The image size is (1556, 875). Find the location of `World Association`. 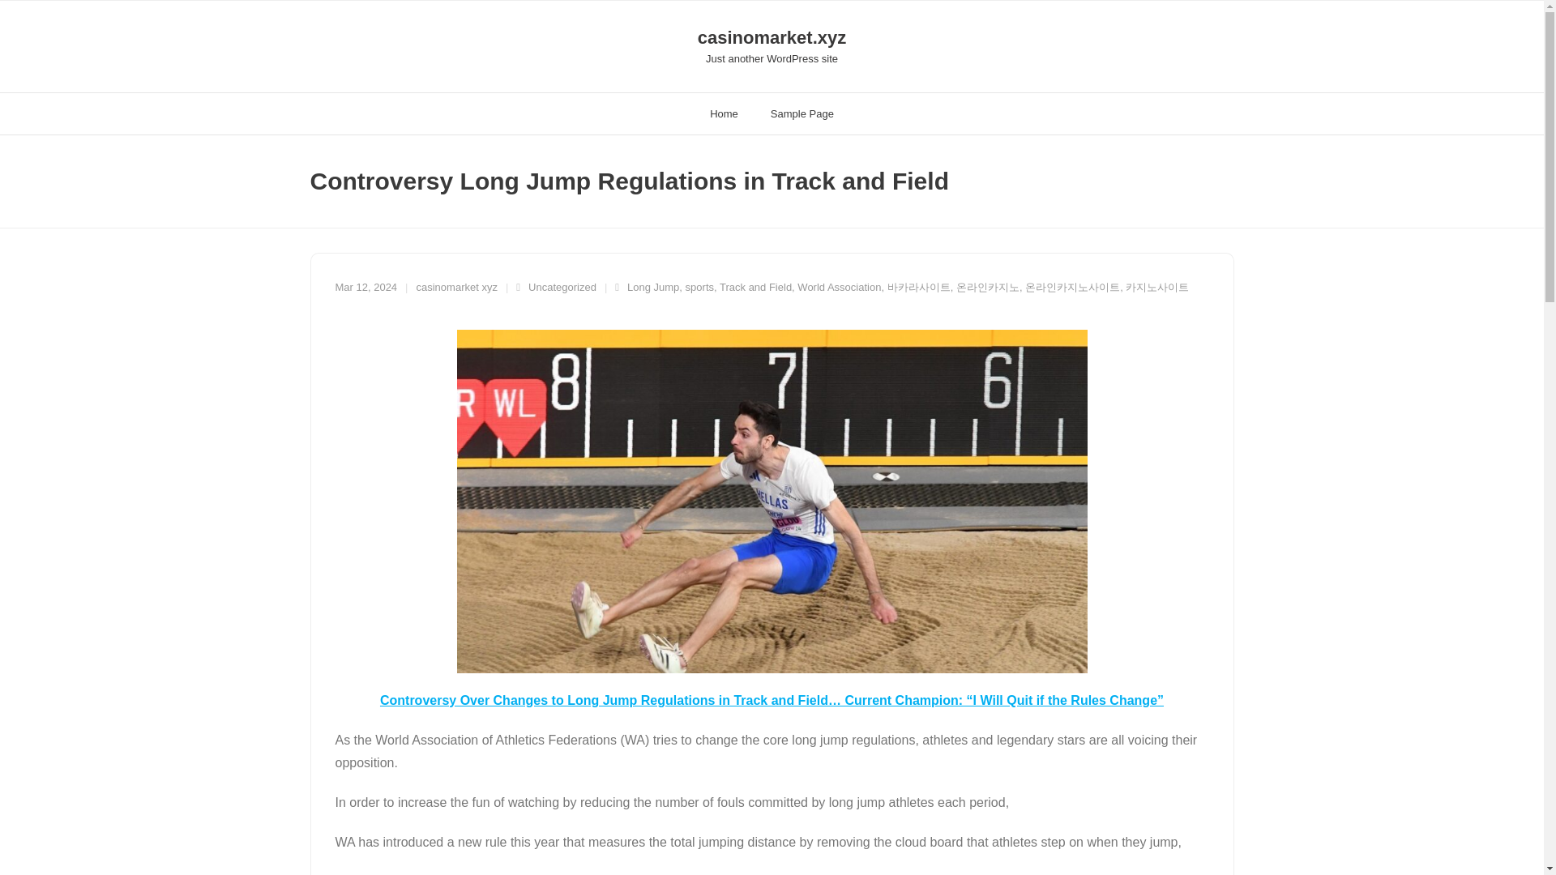

World Association is located at coordinates (838, 287).